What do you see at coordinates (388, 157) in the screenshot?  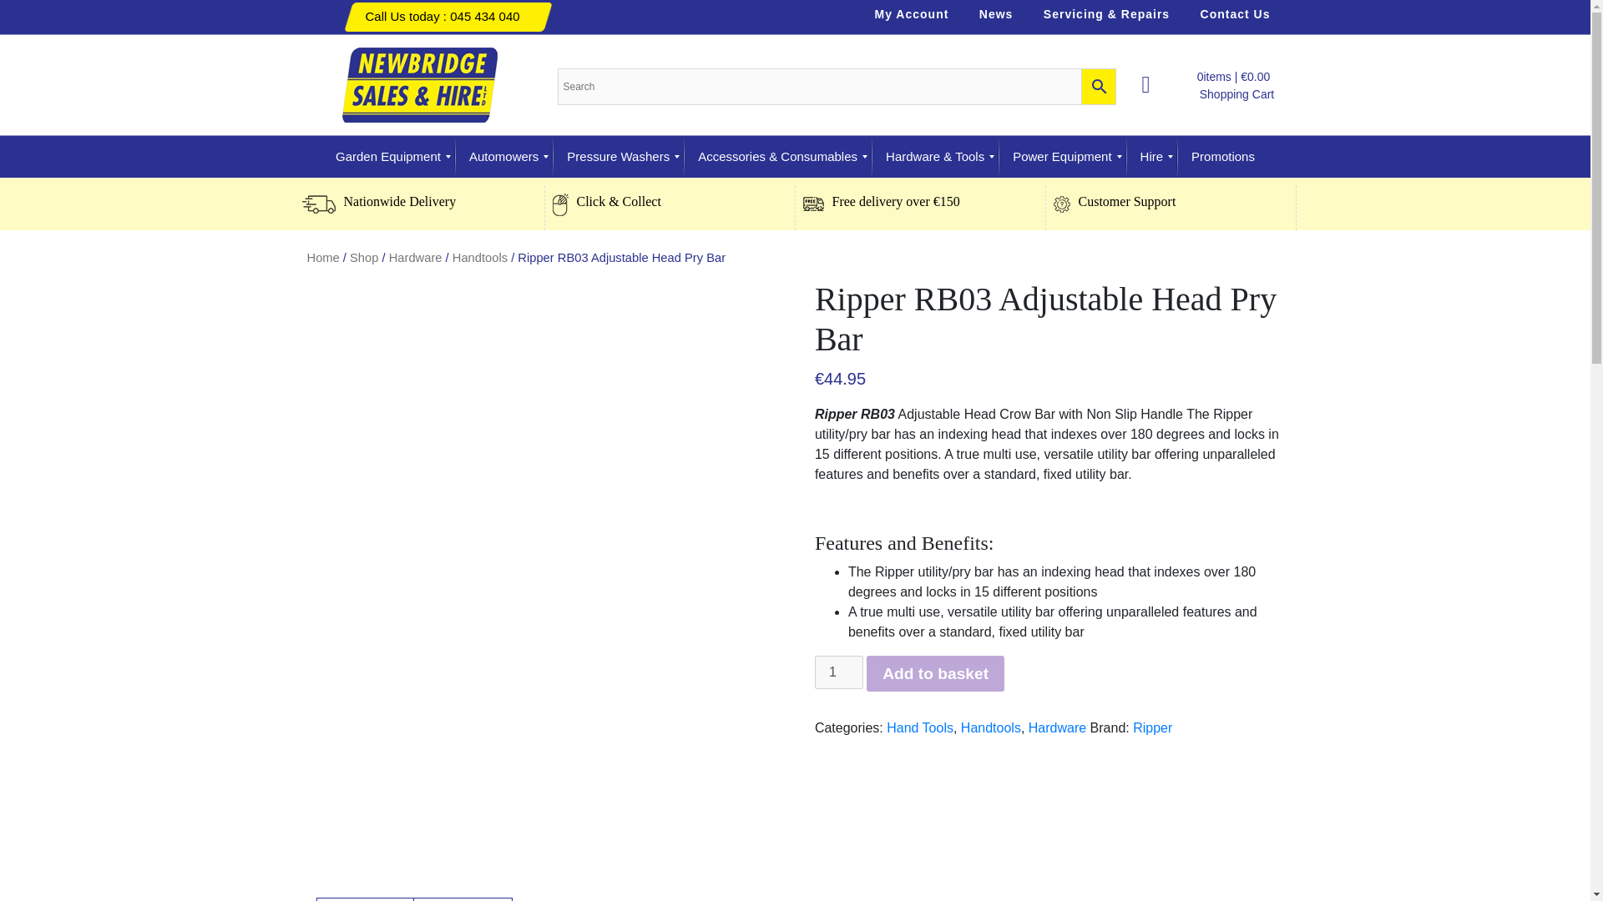 I see `Garden Equipment` at bounding box center [388, 157].